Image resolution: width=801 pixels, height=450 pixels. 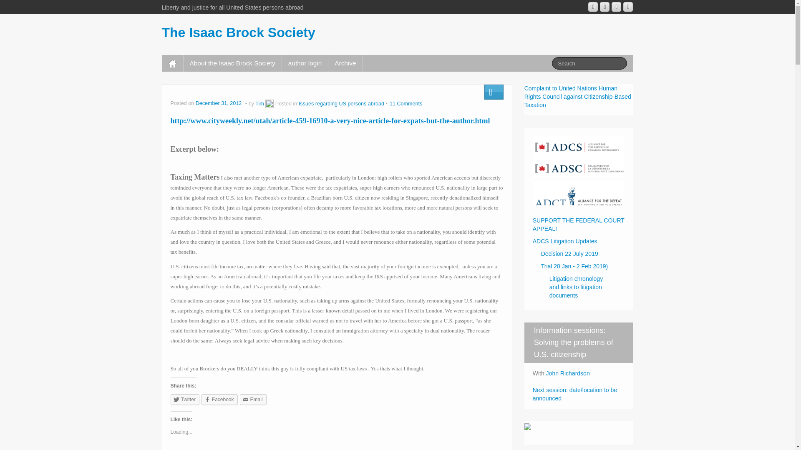 What do you see at coordinates (341, 103) in the screenshot?
I see `Issues regarding US persons abroad` at bounding box center [341, 103].